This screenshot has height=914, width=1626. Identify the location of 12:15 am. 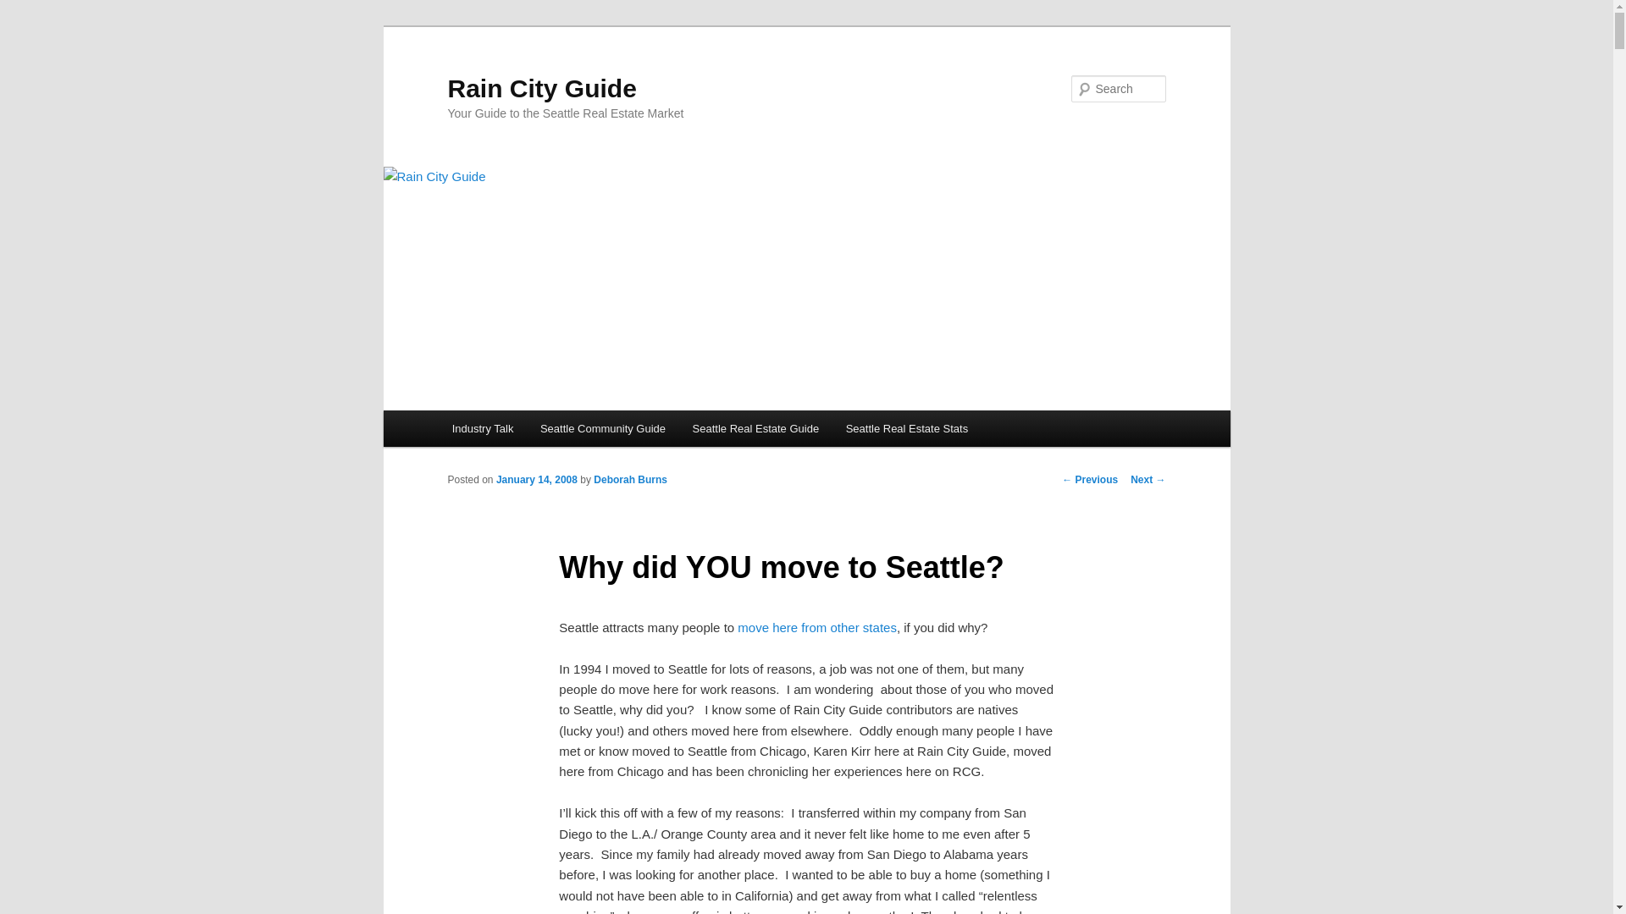
(536, 479).